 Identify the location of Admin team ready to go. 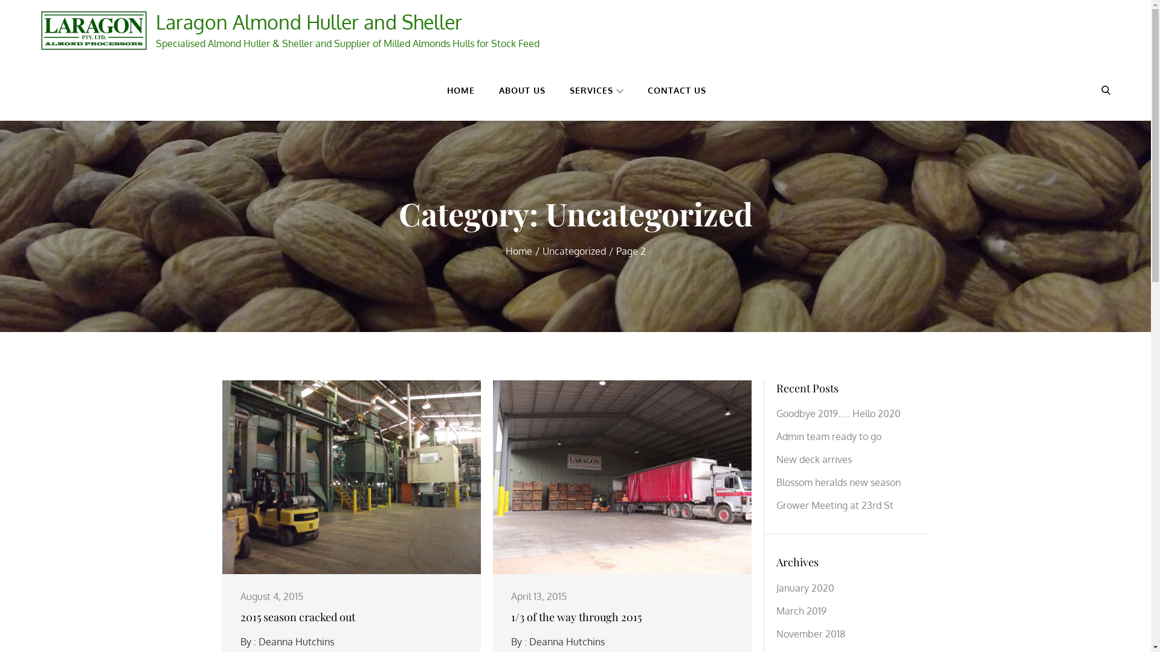
(828, 436).